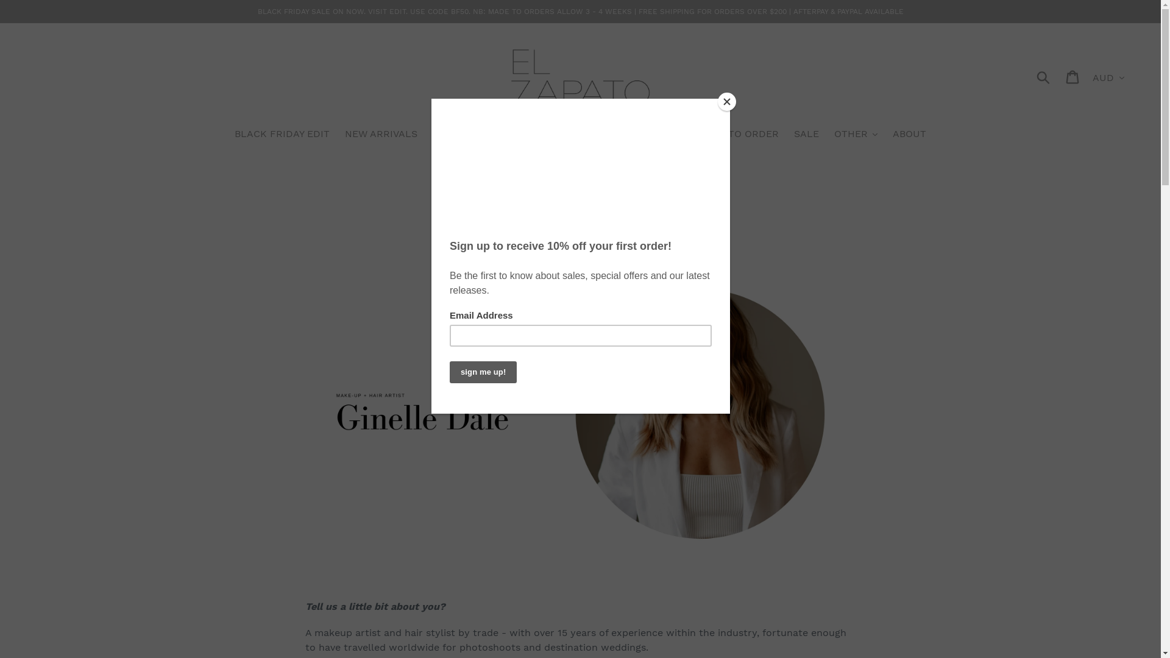 The height and width of the screenshot is (658, 1170). What do you see at coordinates (282, 135) in the screenshot?
I see `BLACK FRIDAY EDIT` at bounding box center [282, 135].